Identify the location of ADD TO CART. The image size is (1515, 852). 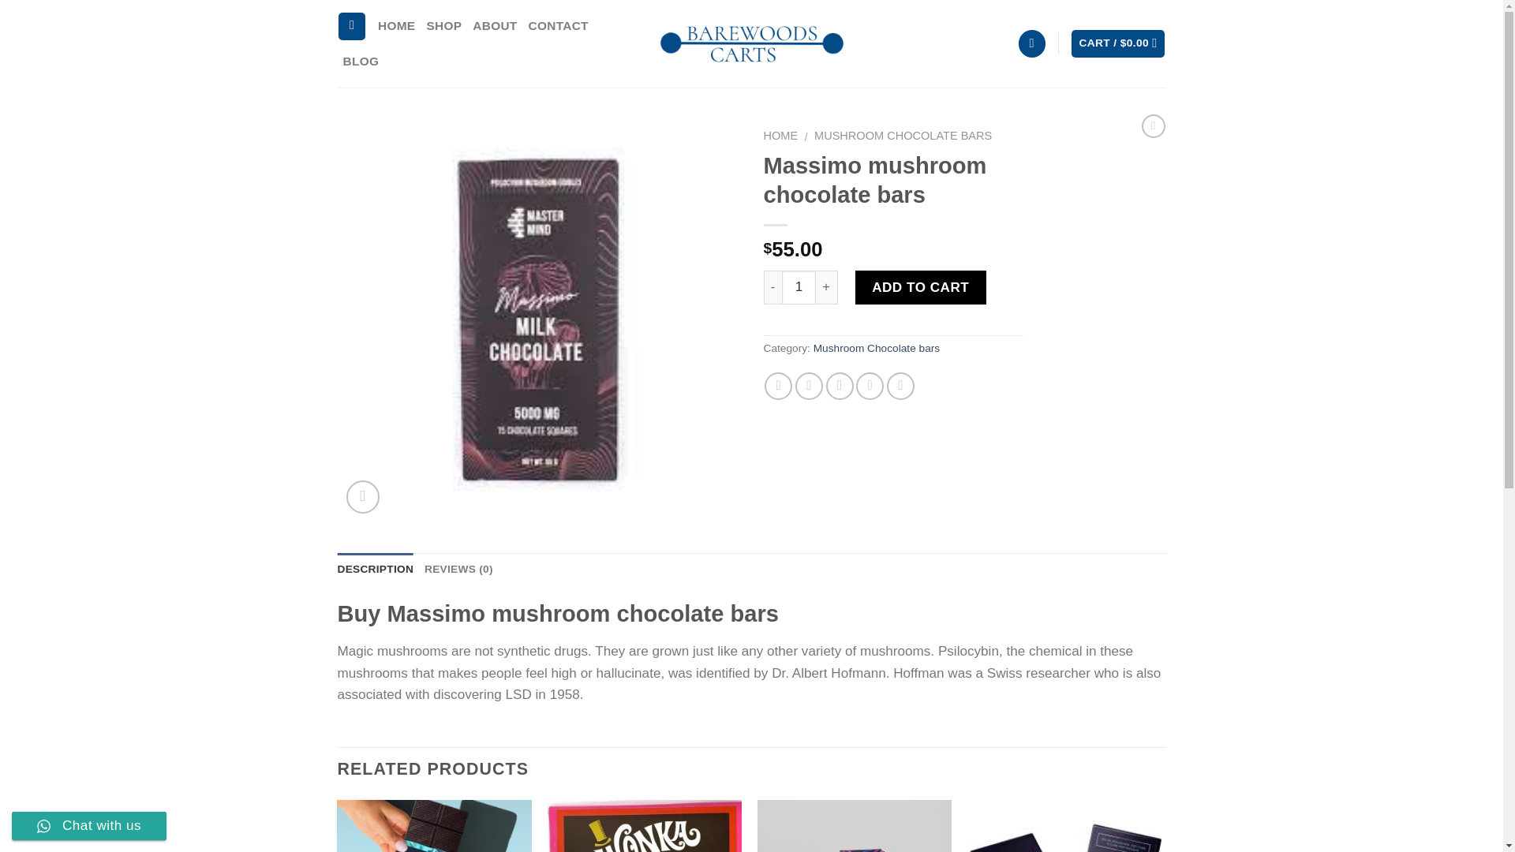
(920, 287).